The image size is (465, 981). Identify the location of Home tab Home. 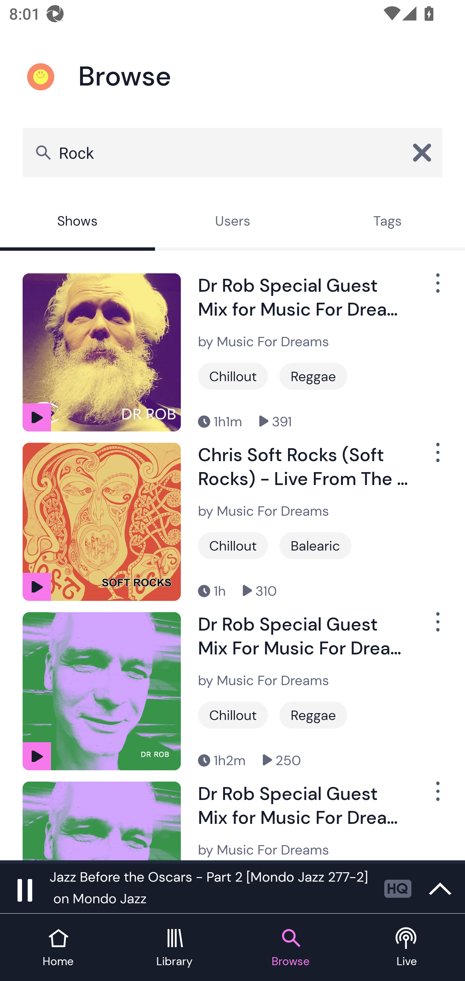
(58, 948).